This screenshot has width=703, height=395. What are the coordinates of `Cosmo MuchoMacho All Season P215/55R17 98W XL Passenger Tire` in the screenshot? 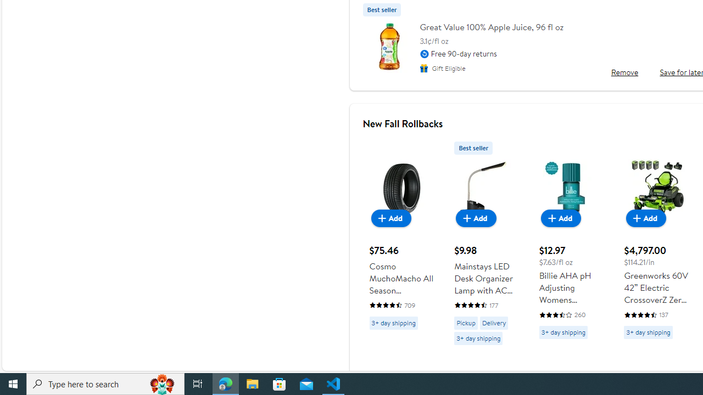 It's located at (402, 235).